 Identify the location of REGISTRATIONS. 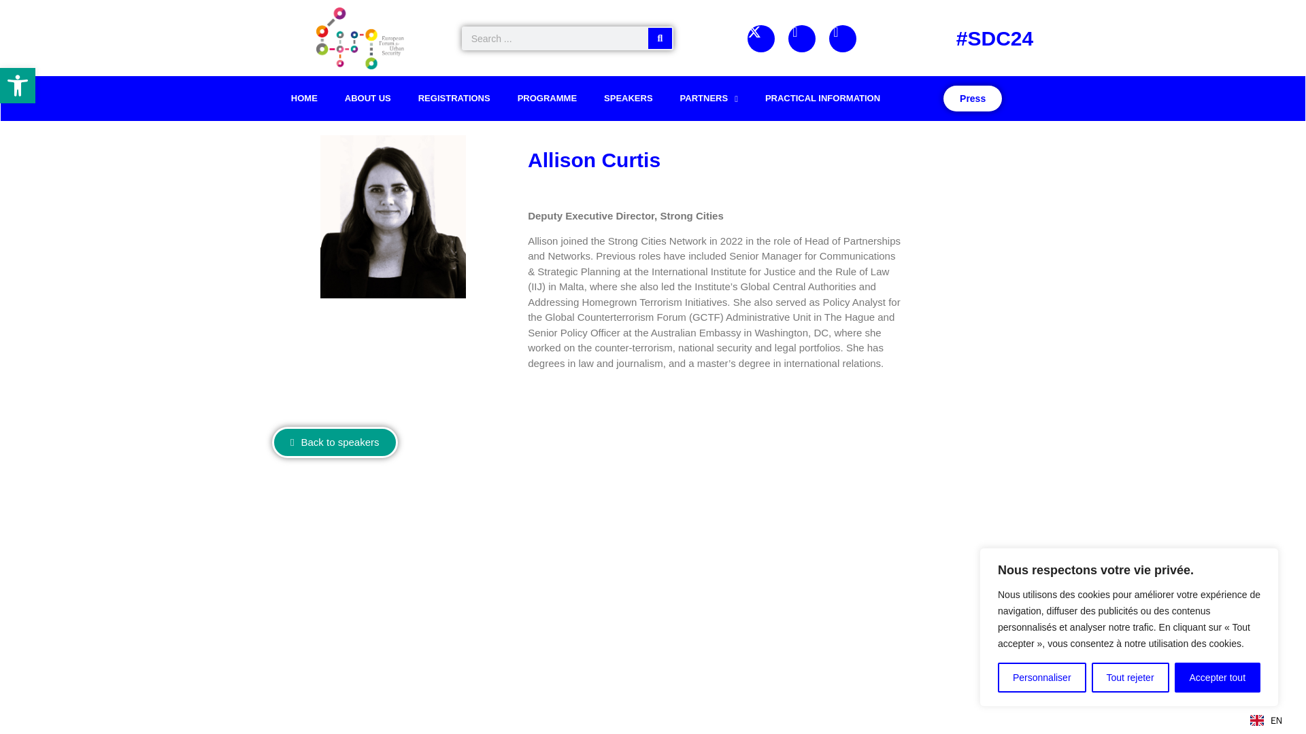
(454, 99).